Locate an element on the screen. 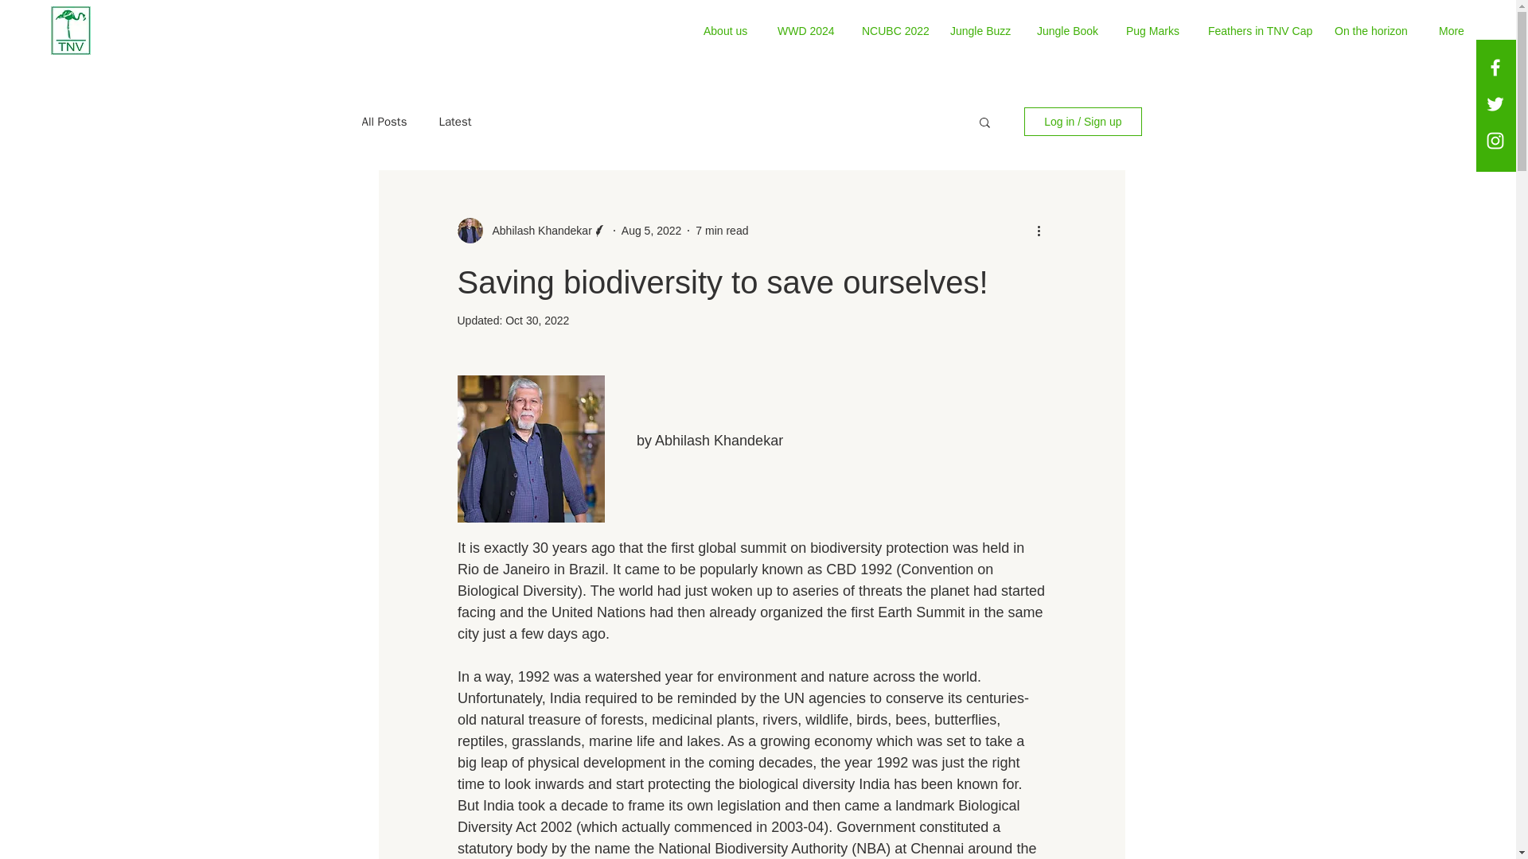  Latest is located at coordinates (454, 122).